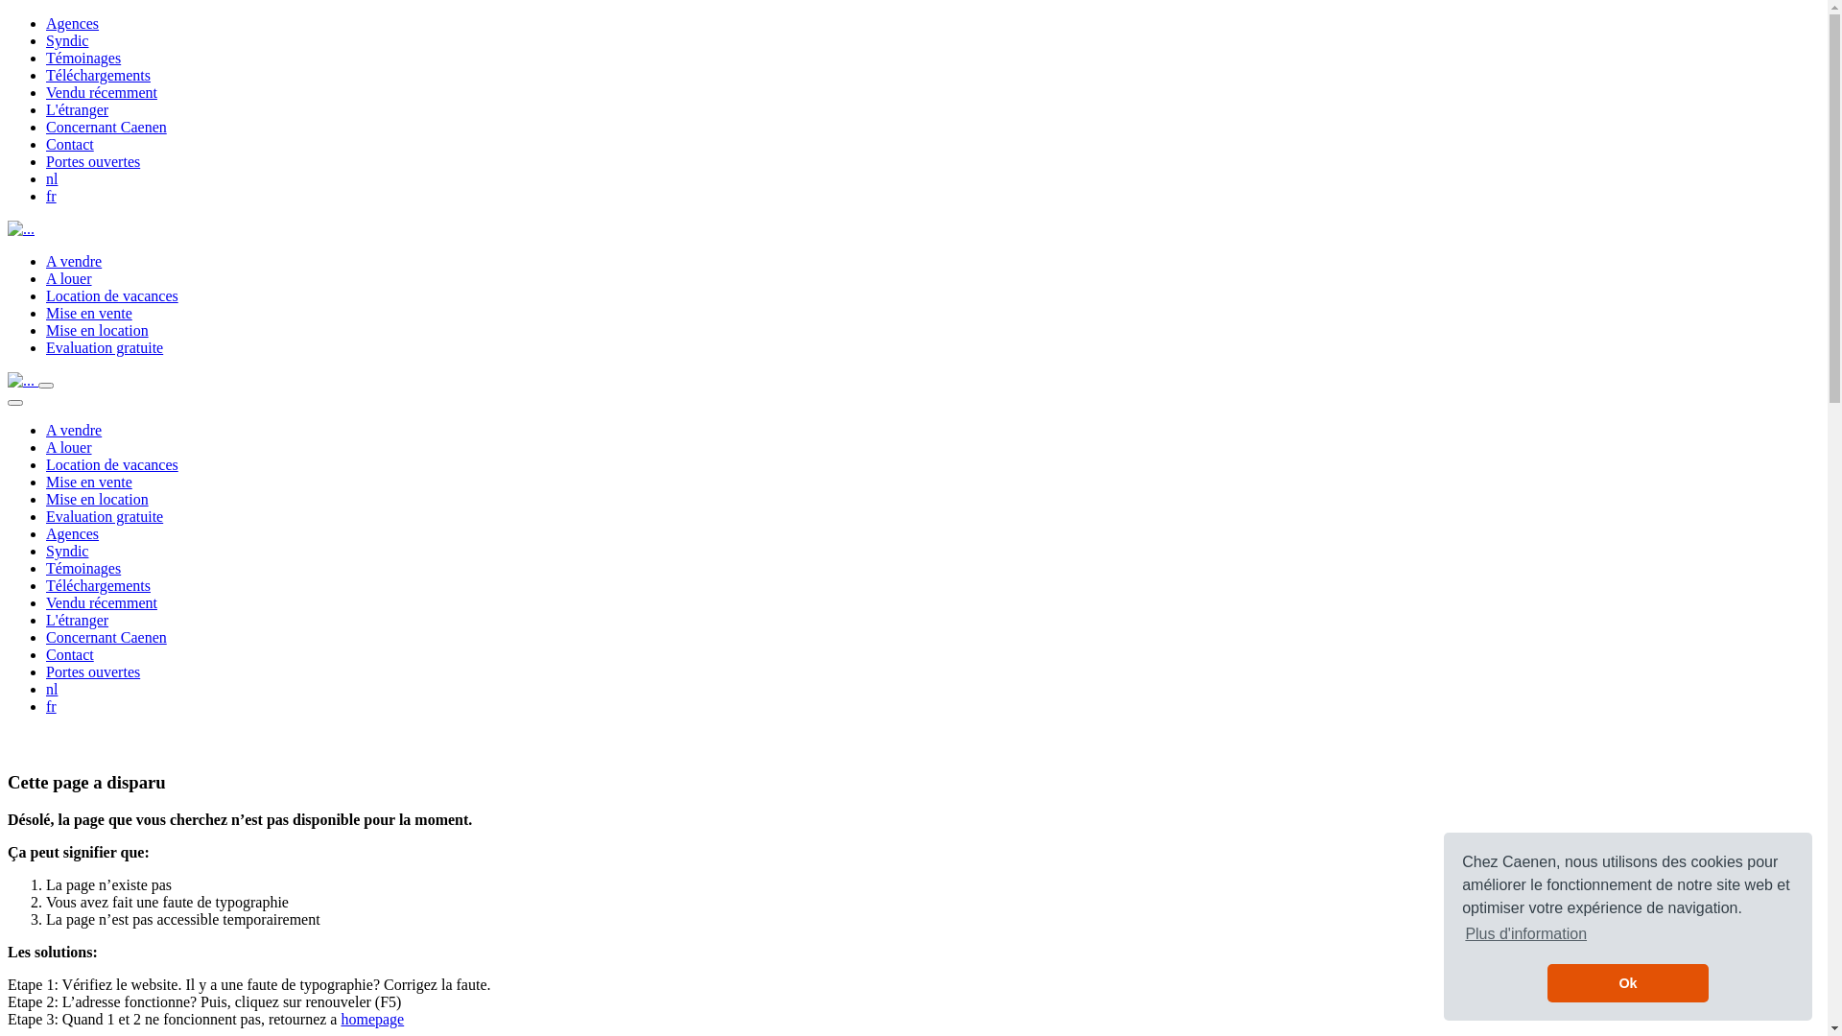 This screenshot has height=1036, width=1842. What do you see at coordinates (98, 330) in the screenshot?
I see `Mise en location` at bounding box center [98, 330].